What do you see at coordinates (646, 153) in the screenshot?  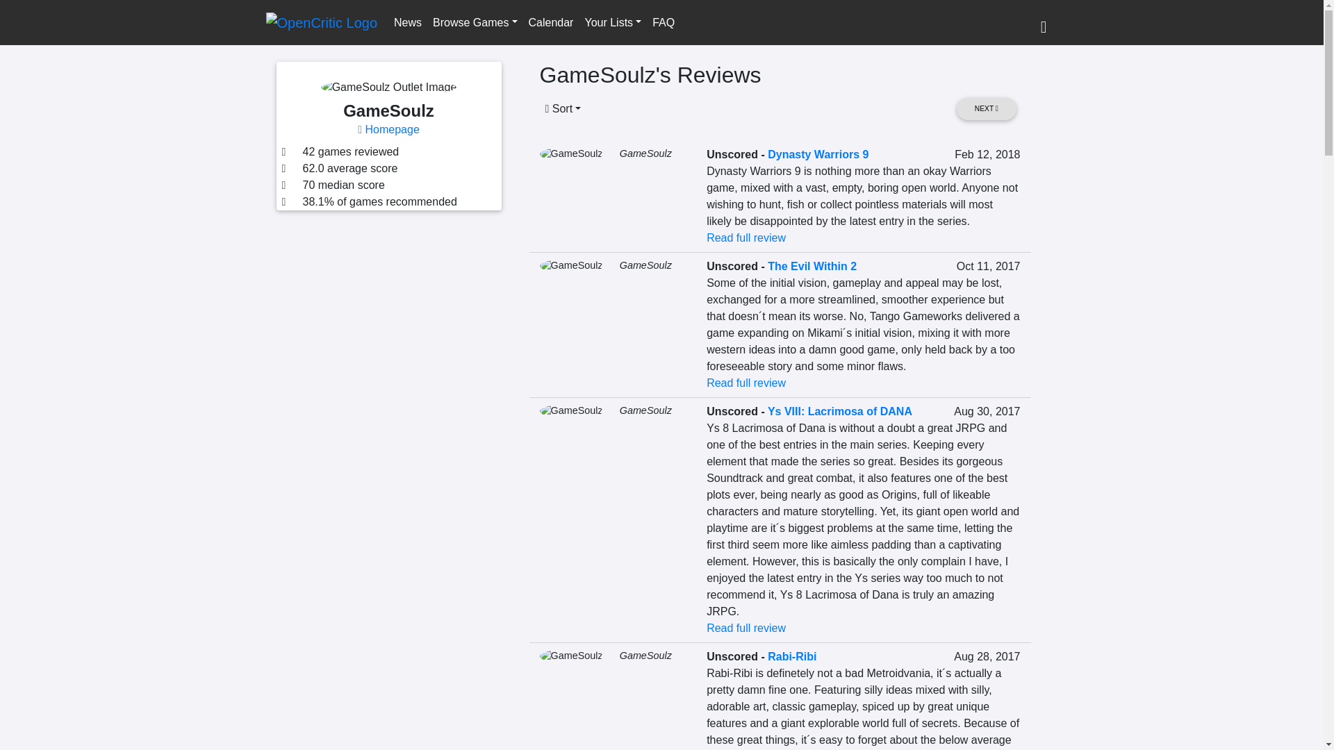 I see `GameSoulz` at bounding box center [646, 153].